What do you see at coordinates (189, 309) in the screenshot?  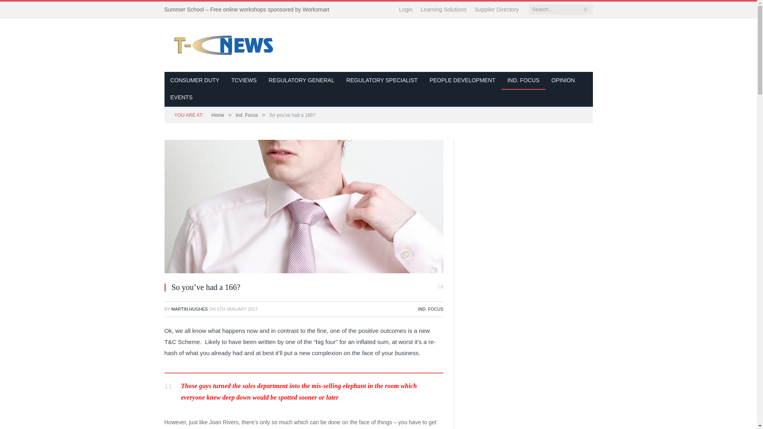 I see `Posts by Martin.Hughes` at bounding box center [189, 309].